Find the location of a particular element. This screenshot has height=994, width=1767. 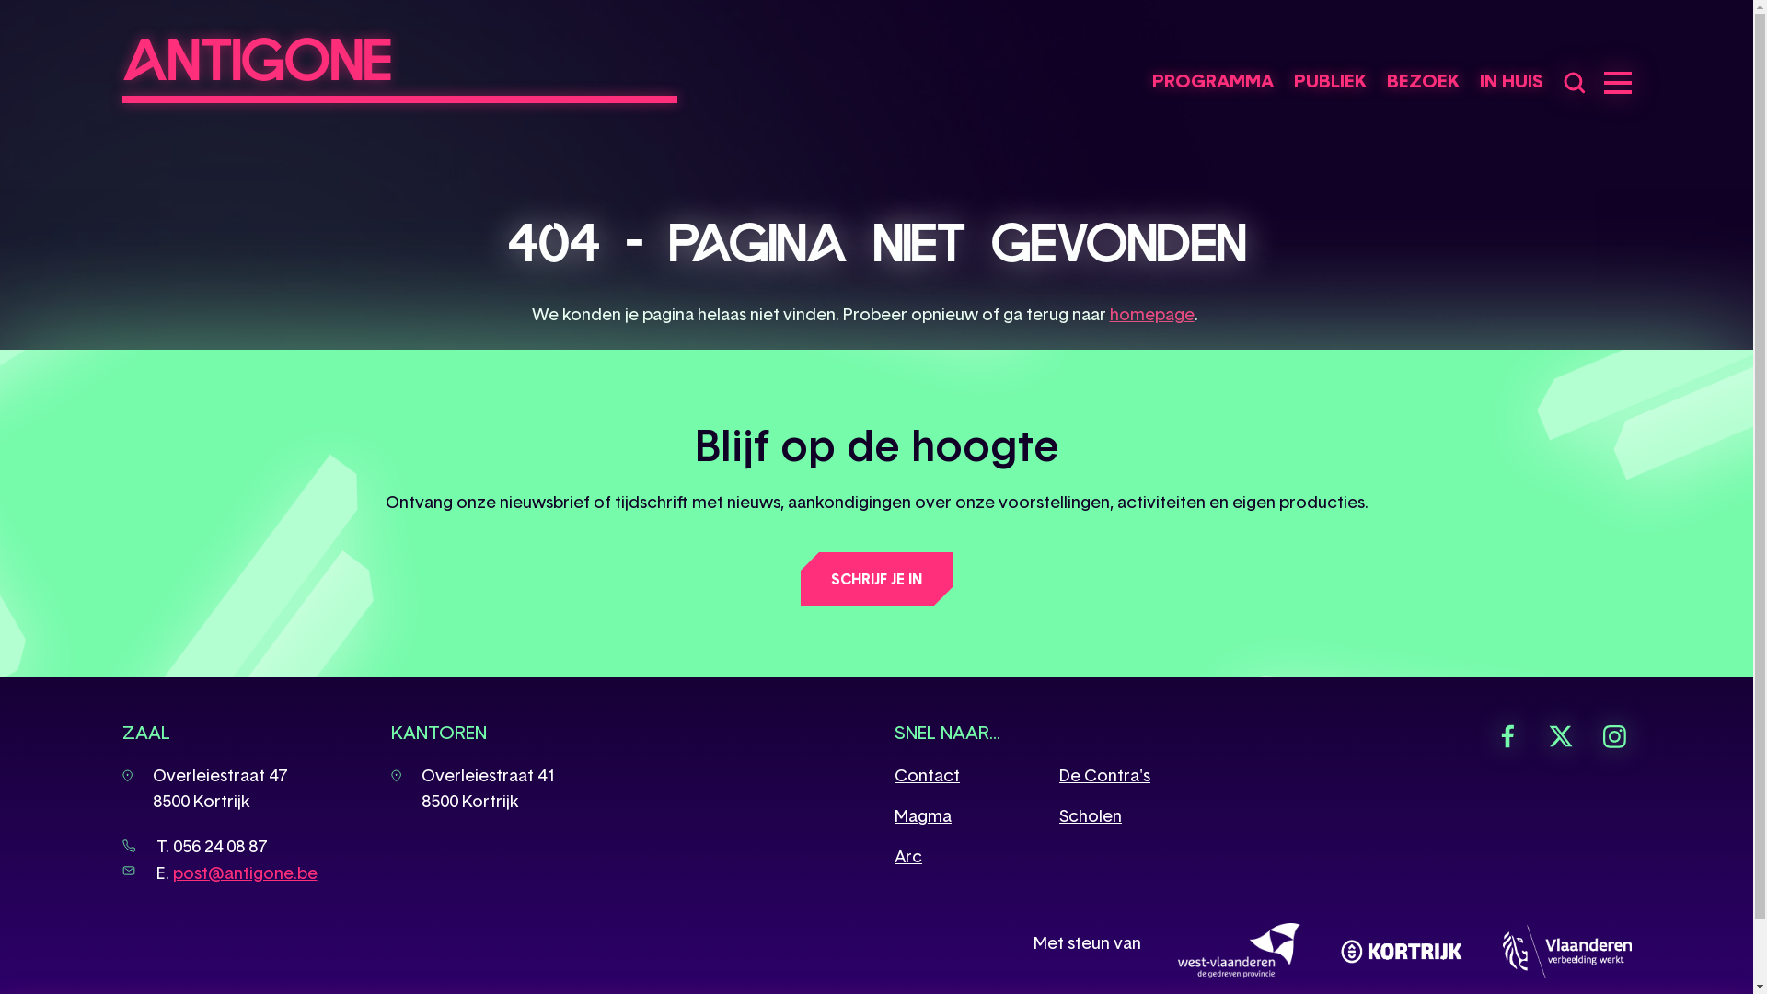

Vlaanderen is located at coordinates (1566, 952).